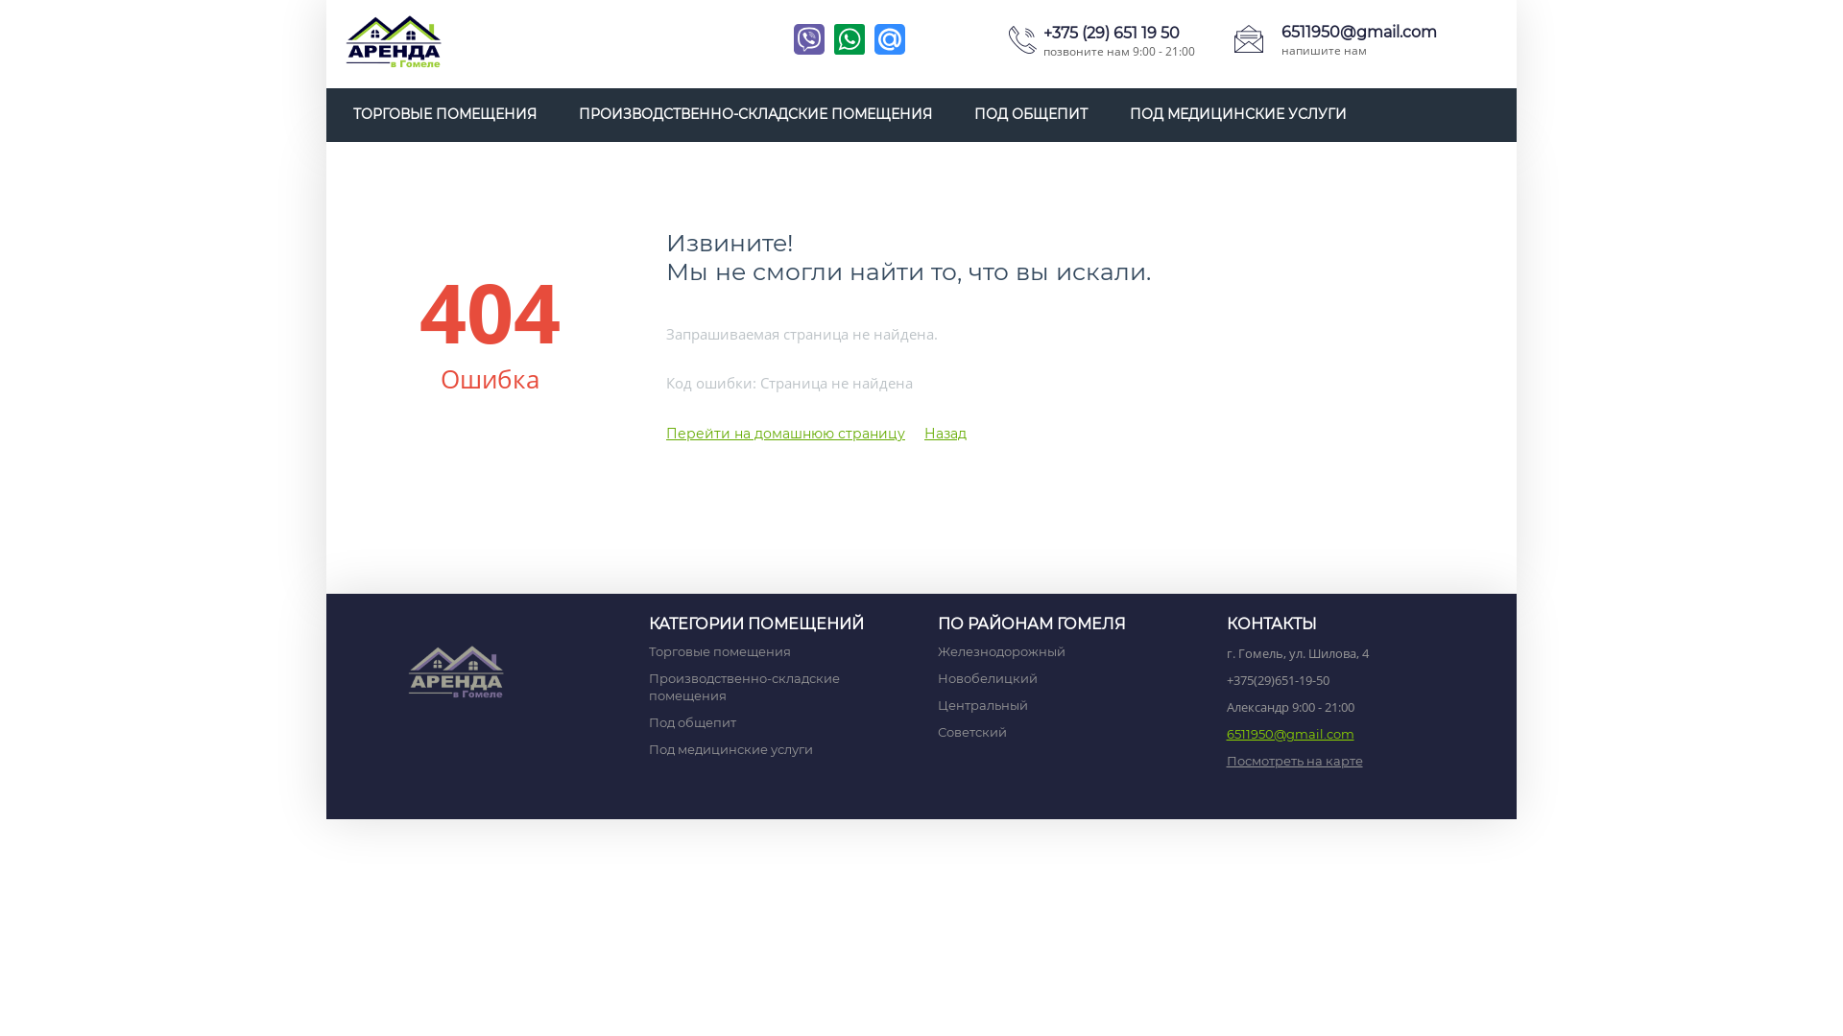  Describe the element at coordinates (1359, 33) in the screenshot. I see `6511950@gmail.com` at that location.